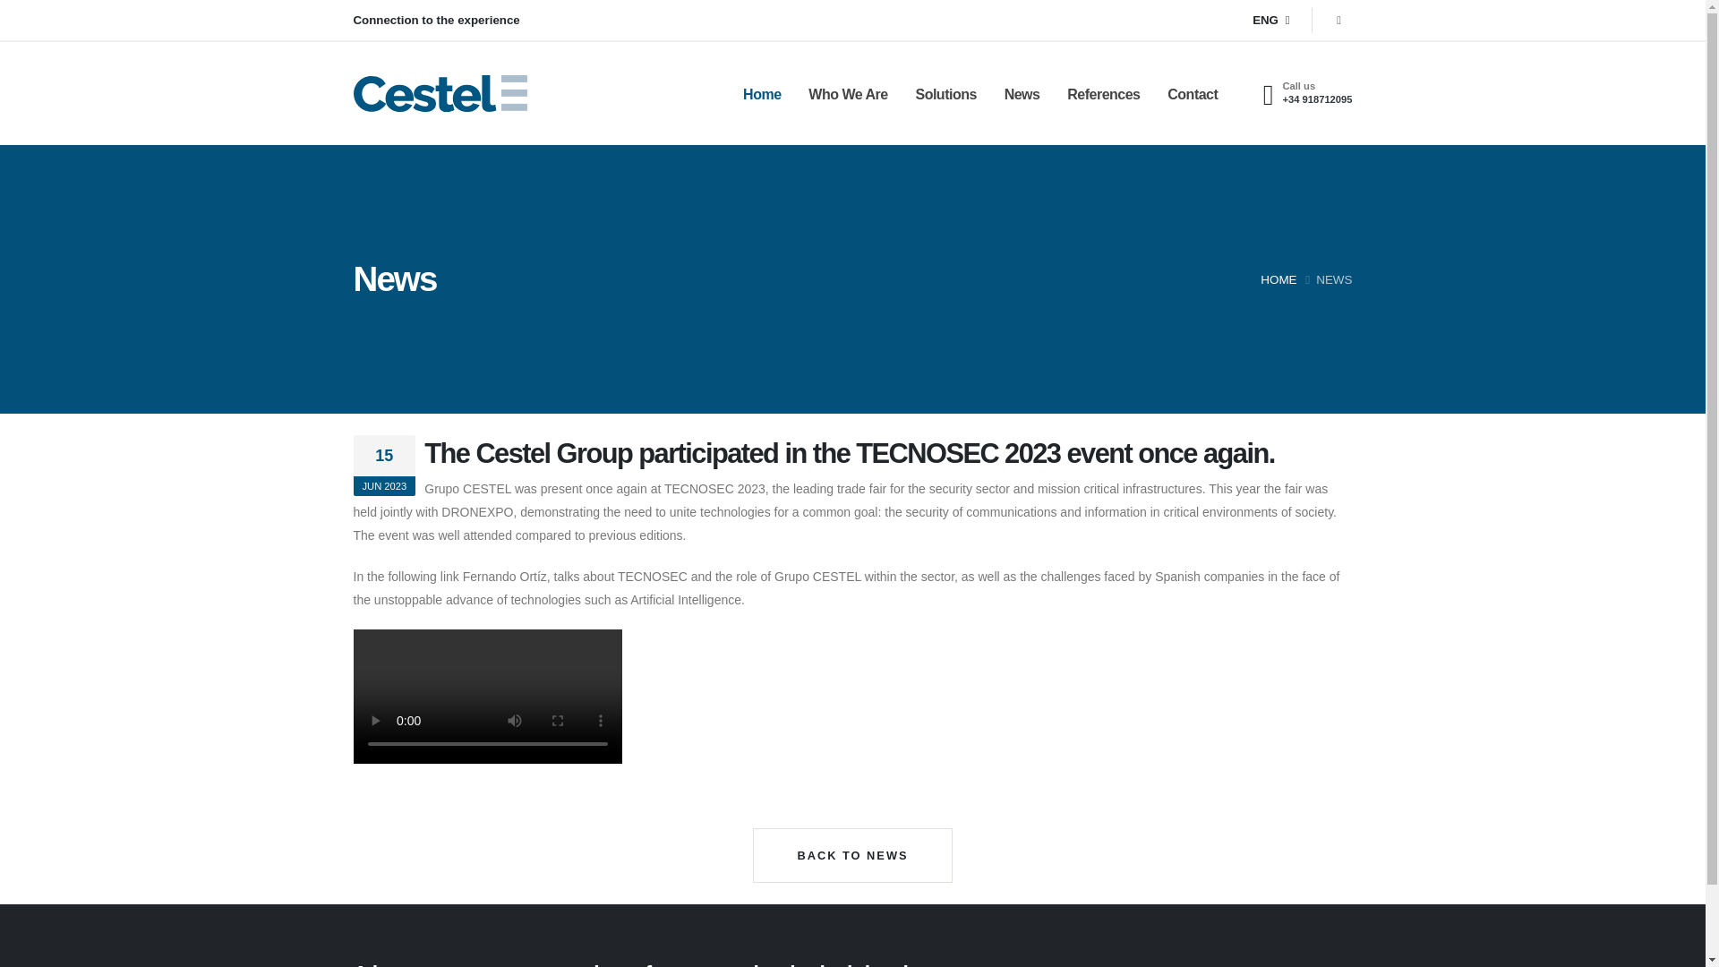 Image resolution: width=1719 pixels, height=967 pixels. What do you see at coordinates (763, 731) in the screenshot?
I see `References` at bounding box center [763, 731].